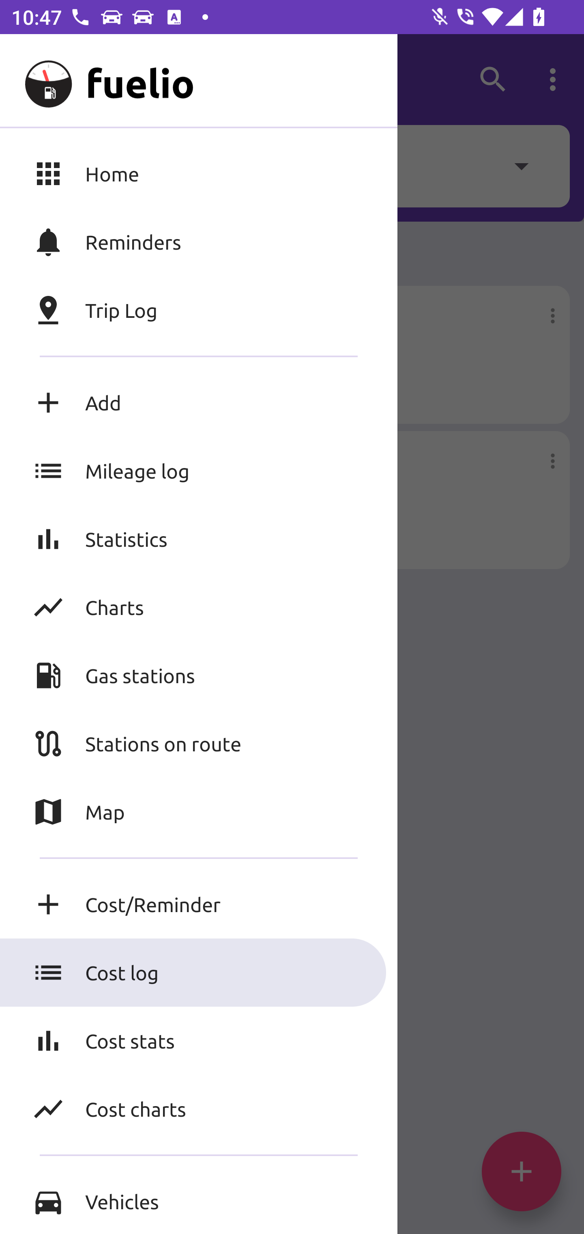 The image size is (584, 1234). What do you see at coordinates (199, 173) in the screenshot?
I see `Home` at bounding box center [199, 173].